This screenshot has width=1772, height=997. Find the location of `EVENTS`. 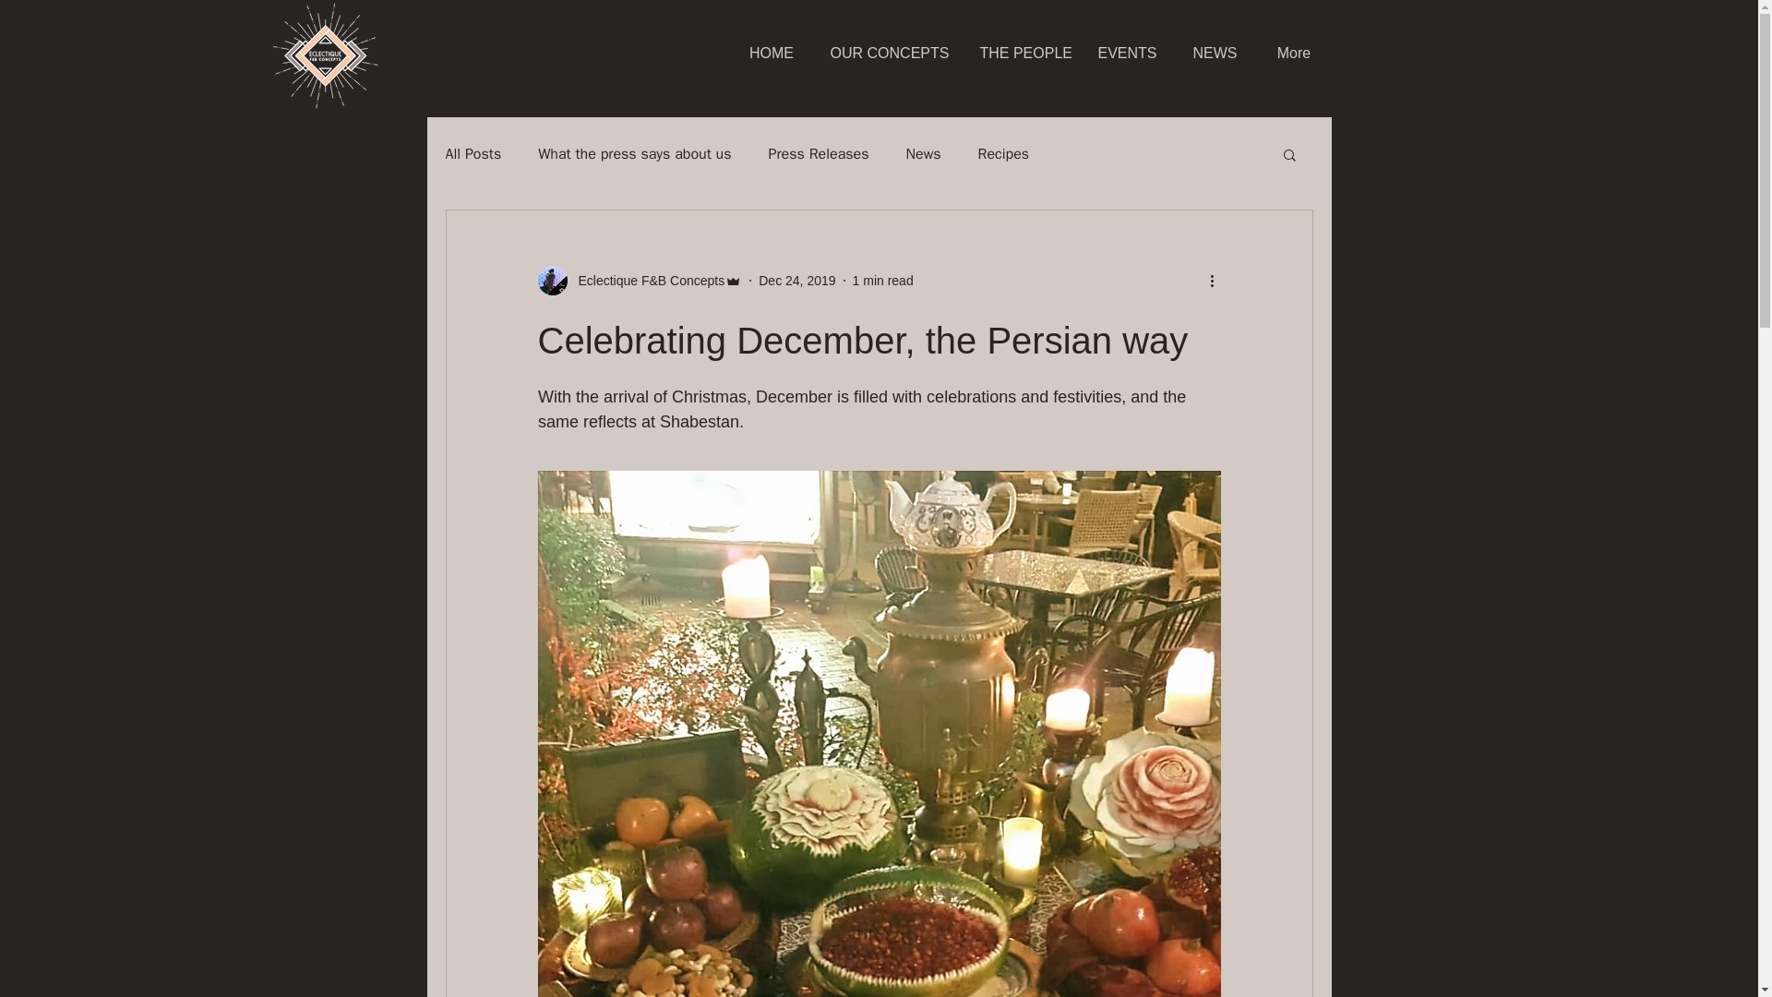

EVENTS is located at coordinates (1126, 54).